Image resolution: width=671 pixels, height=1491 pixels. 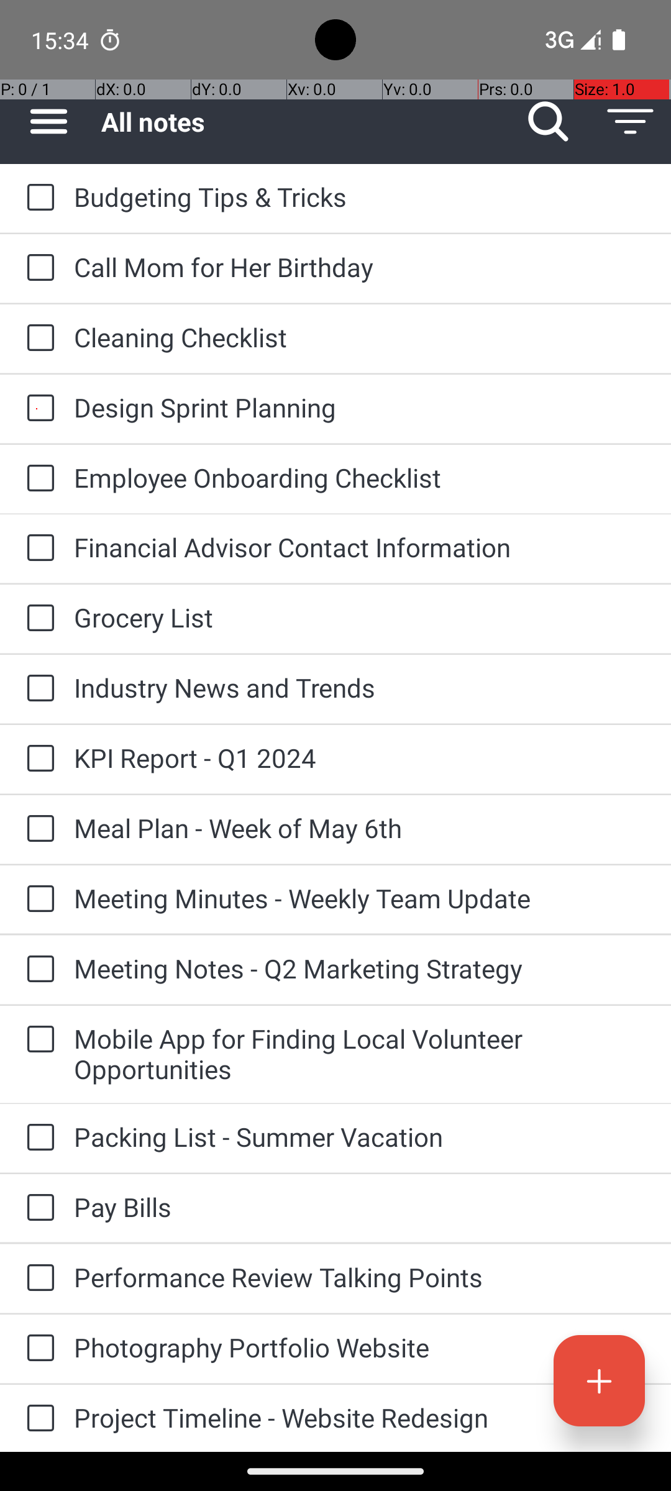 I want to click on Employee Onboarding Checklist, so click(x=360, y=477).